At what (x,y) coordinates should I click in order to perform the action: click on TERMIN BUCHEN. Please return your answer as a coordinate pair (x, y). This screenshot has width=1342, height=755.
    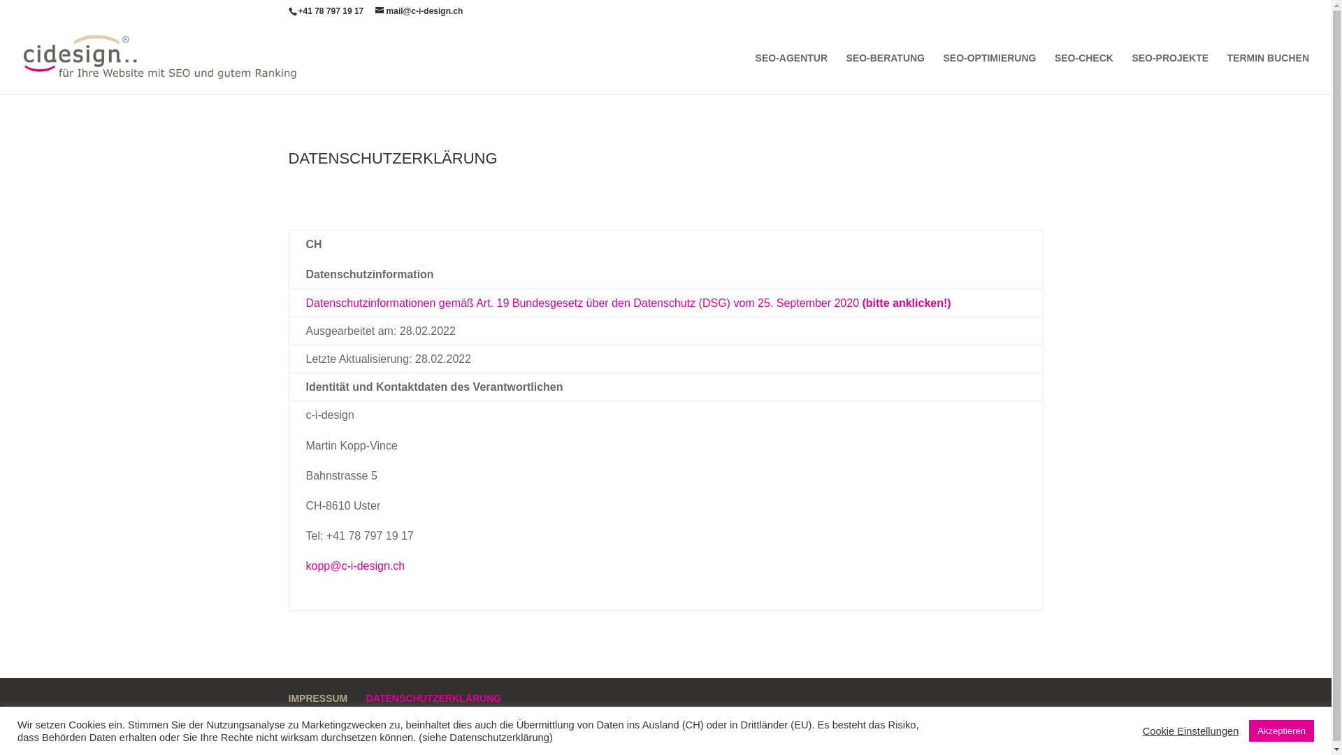
    Looking at the image, I should click on (1268, 74).